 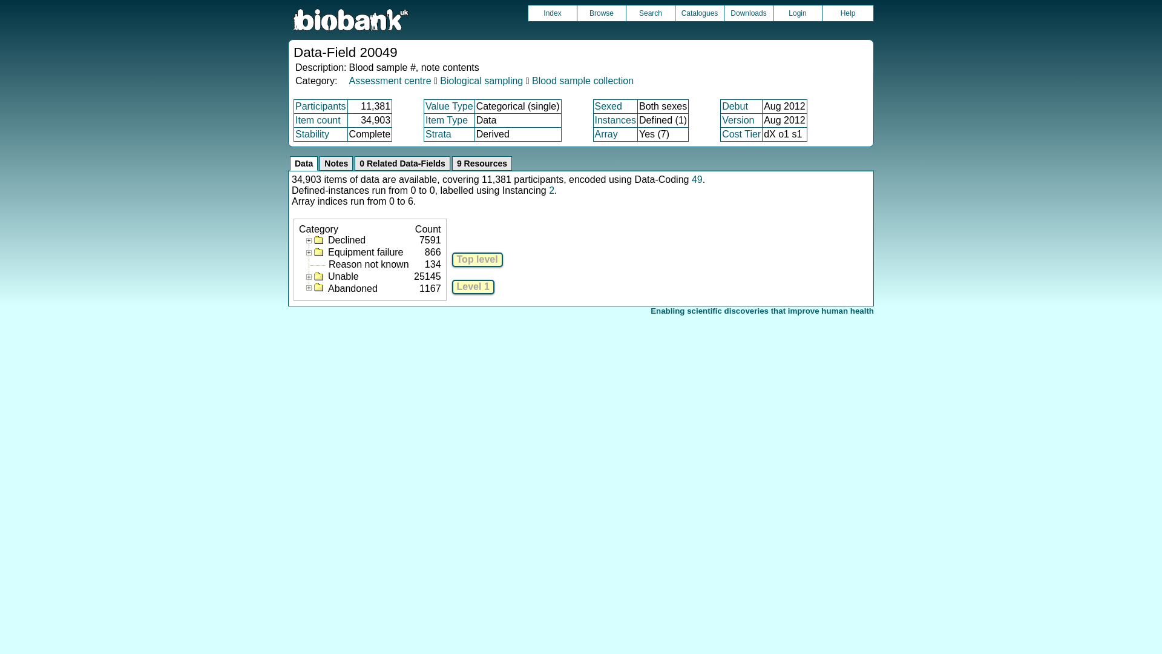 I want to click on Downloads, so click(x=748, y=13).